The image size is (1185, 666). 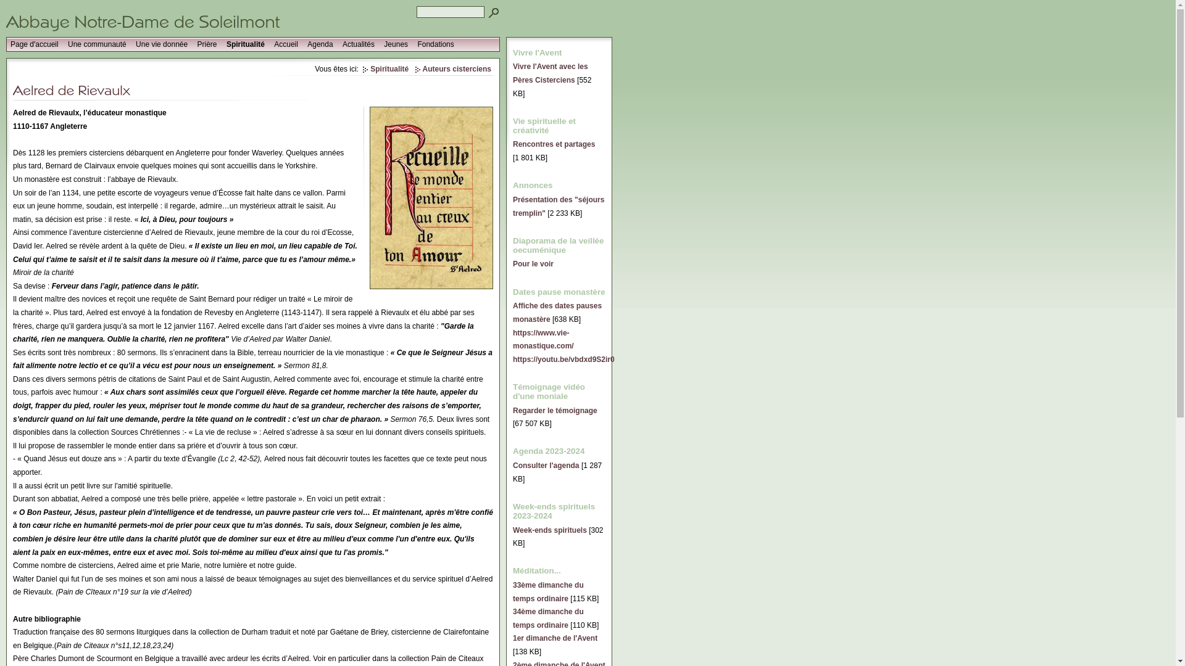 What do you see at coordinates (436, 44) in the screenshot?
I see `Fondations` at bounding box center [436, 44].